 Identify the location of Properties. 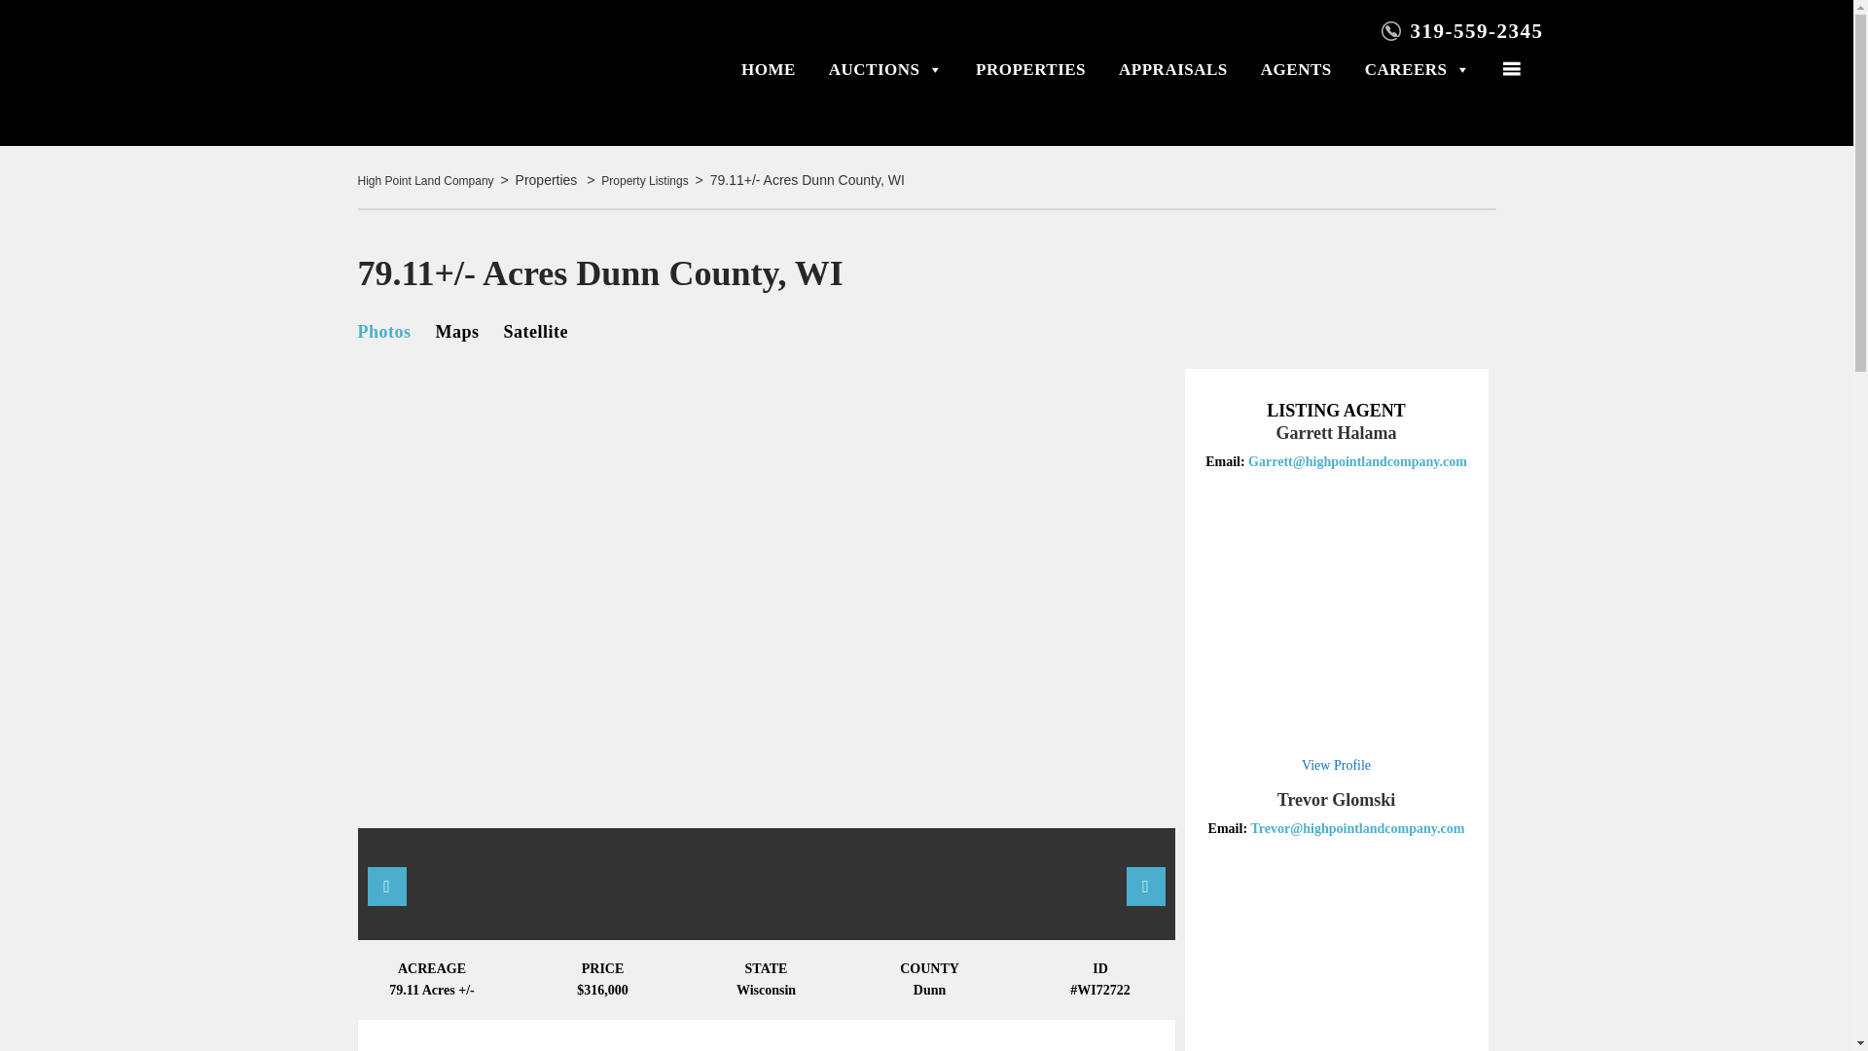
(548, 181).